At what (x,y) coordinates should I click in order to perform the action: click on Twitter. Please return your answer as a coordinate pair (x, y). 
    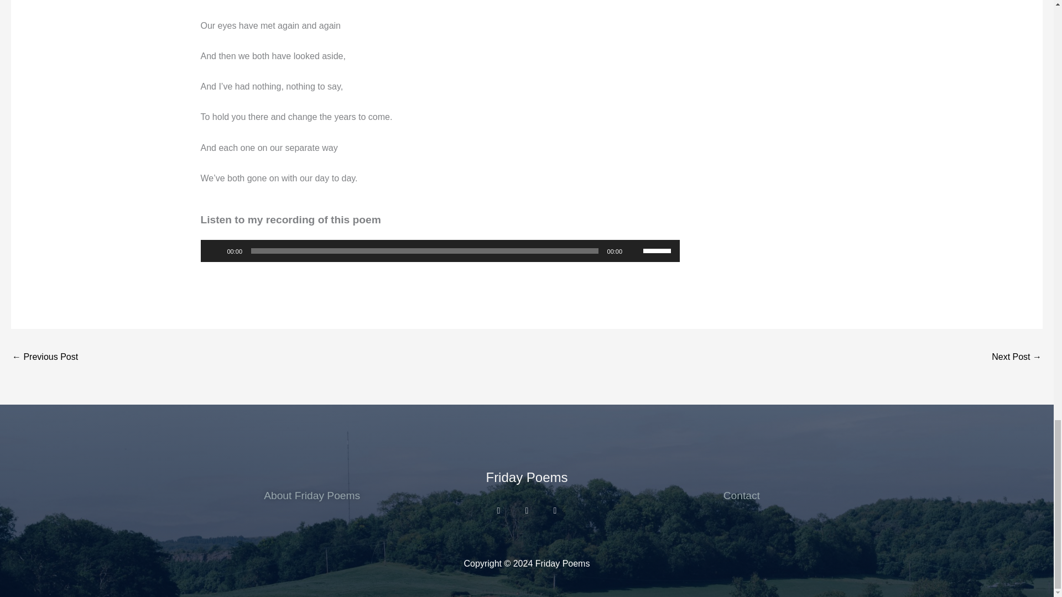
    Looking at the image, I should click on (527, 511).